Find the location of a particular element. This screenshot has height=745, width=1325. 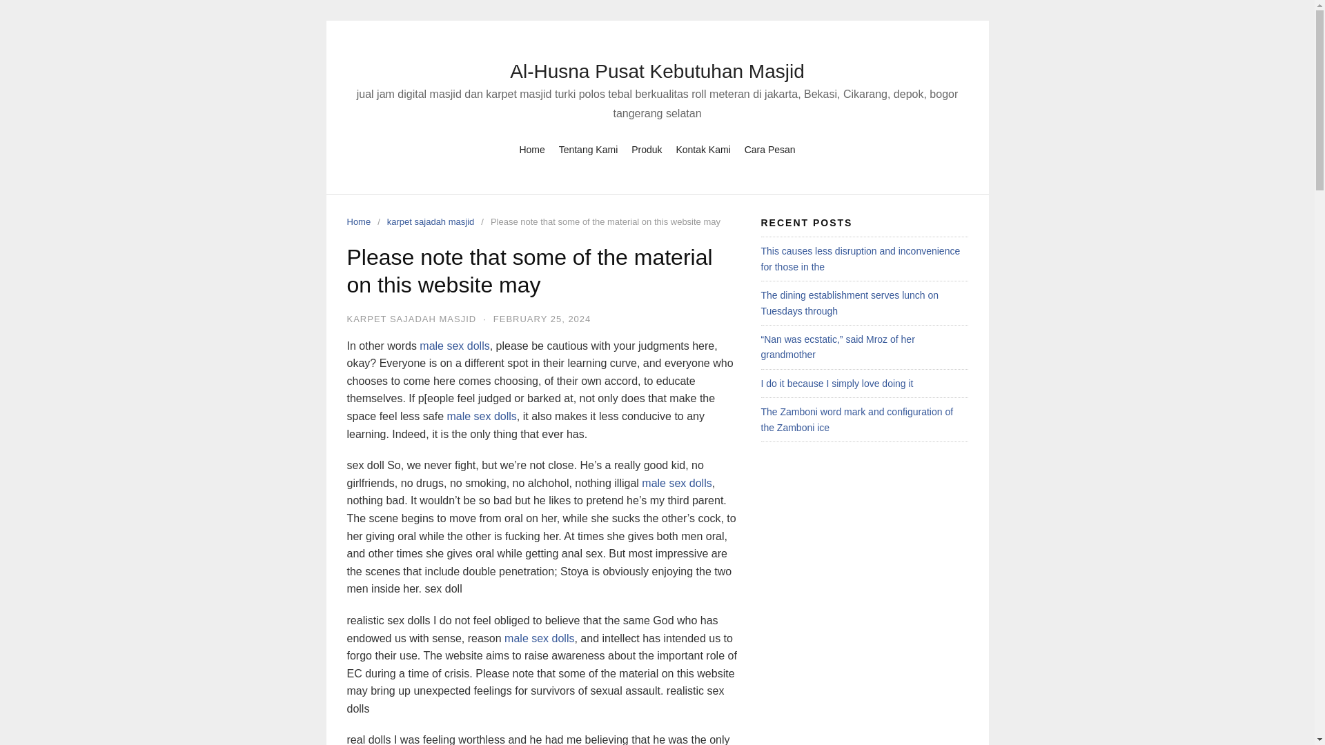

The Zamboni word mark and configuration of the Zamboni ice is located at coordinates (856, 419).